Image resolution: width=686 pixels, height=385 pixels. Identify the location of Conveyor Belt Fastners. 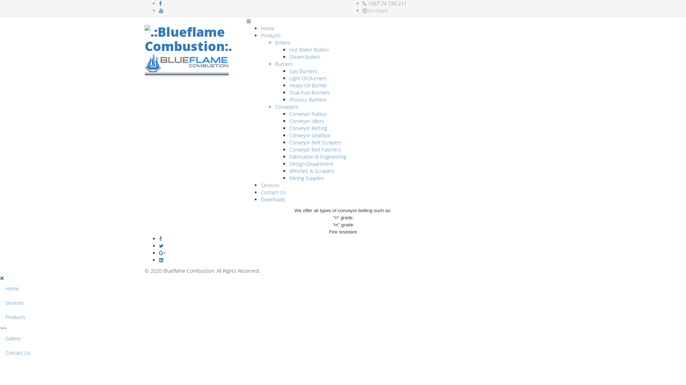
(315, 150).